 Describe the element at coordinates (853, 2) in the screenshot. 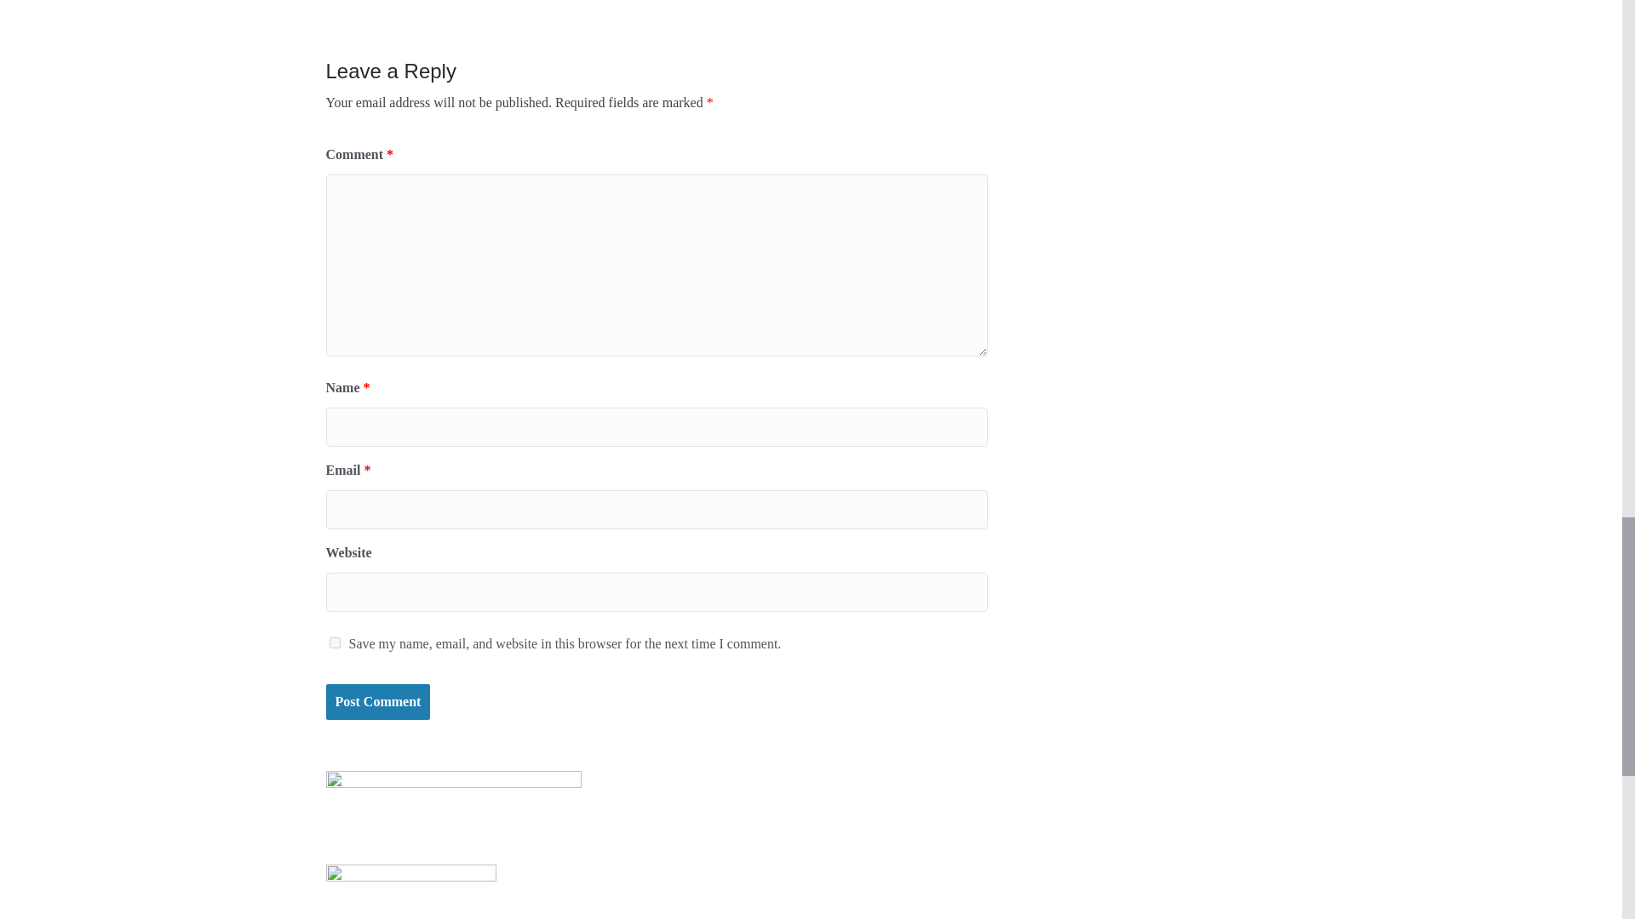

I see `Latest petrol, diesel forecast for April 2024` at that location.